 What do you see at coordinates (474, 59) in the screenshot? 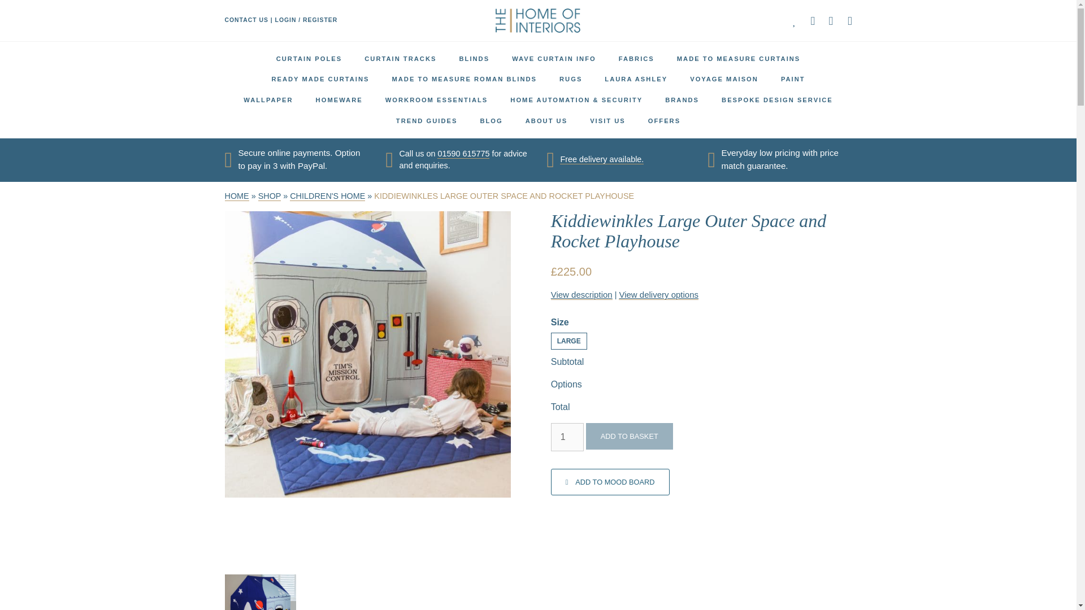
I see `BLINDS` at bounding box center [474, 59].